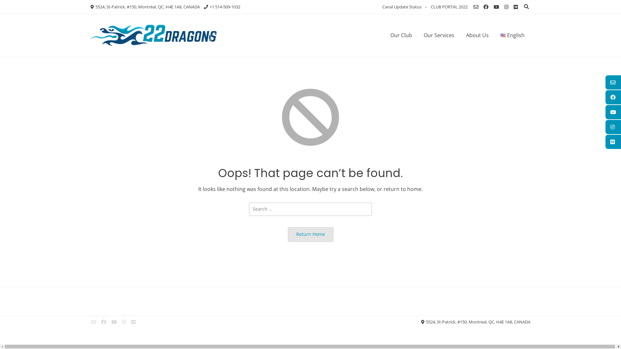 The height and width of the screenshot is (349, 621). I want to click on View our YouTube Channel, so click(114, 322).